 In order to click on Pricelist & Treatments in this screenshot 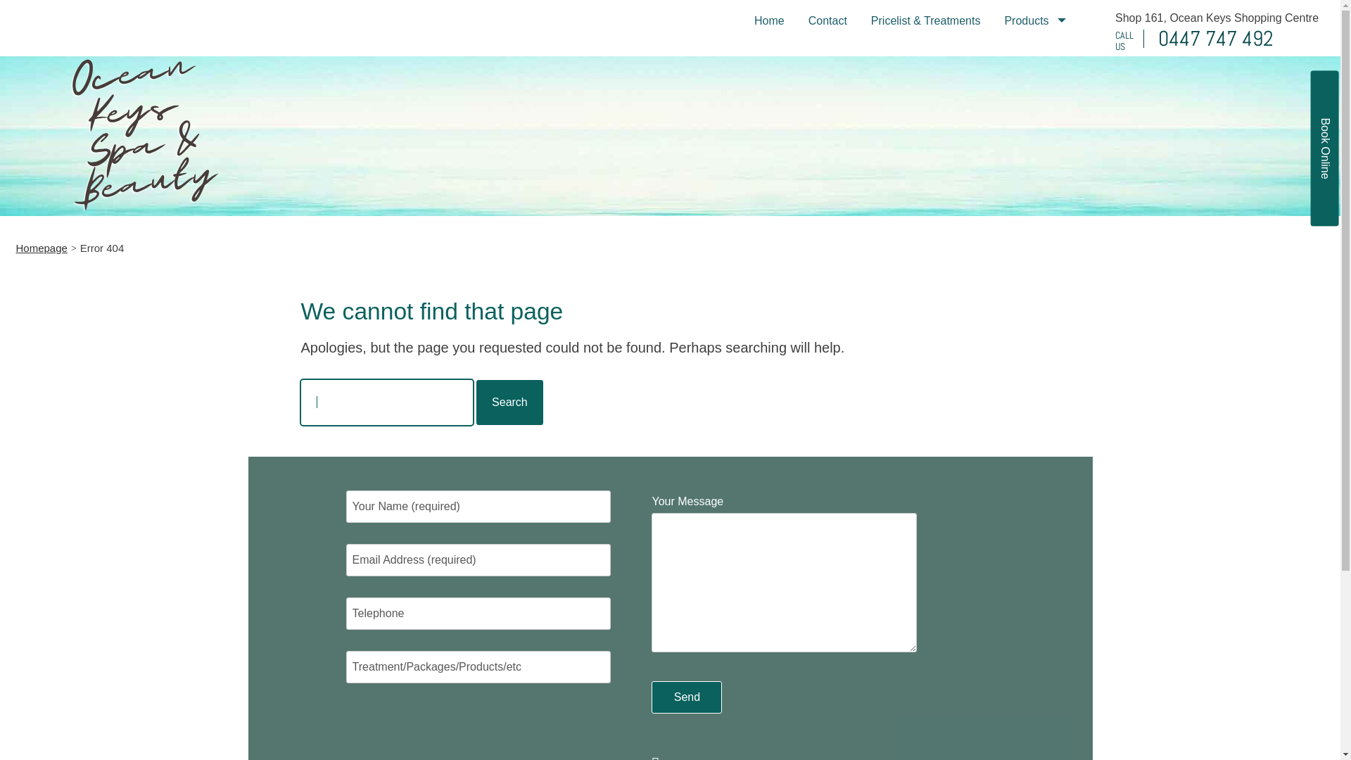, I will do `click(926, 21)`.